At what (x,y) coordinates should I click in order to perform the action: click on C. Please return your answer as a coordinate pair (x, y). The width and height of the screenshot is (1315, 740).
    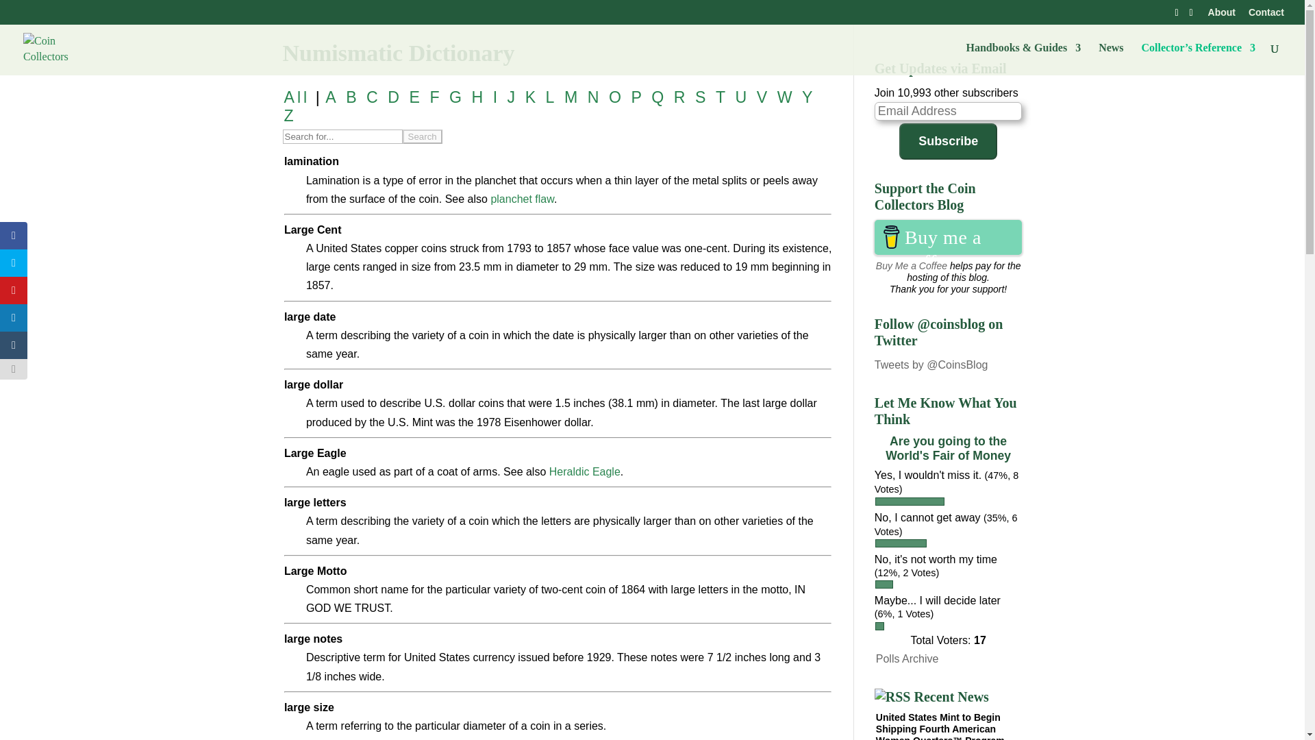
    Looking at the image, I should click on (374, 97).